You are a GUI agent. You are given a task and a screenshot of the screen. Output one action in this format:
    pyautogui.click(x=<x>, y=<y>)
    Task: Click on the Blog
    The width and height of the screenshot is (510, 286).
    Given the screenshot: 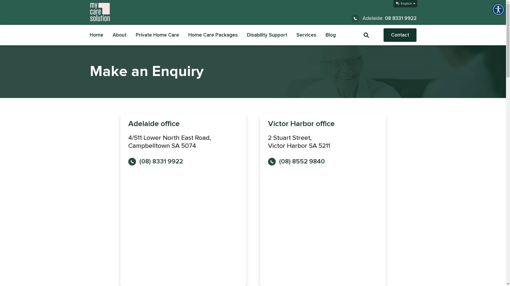 What is the action you would take?
    pyautogui.click(x=331, y=35)
    